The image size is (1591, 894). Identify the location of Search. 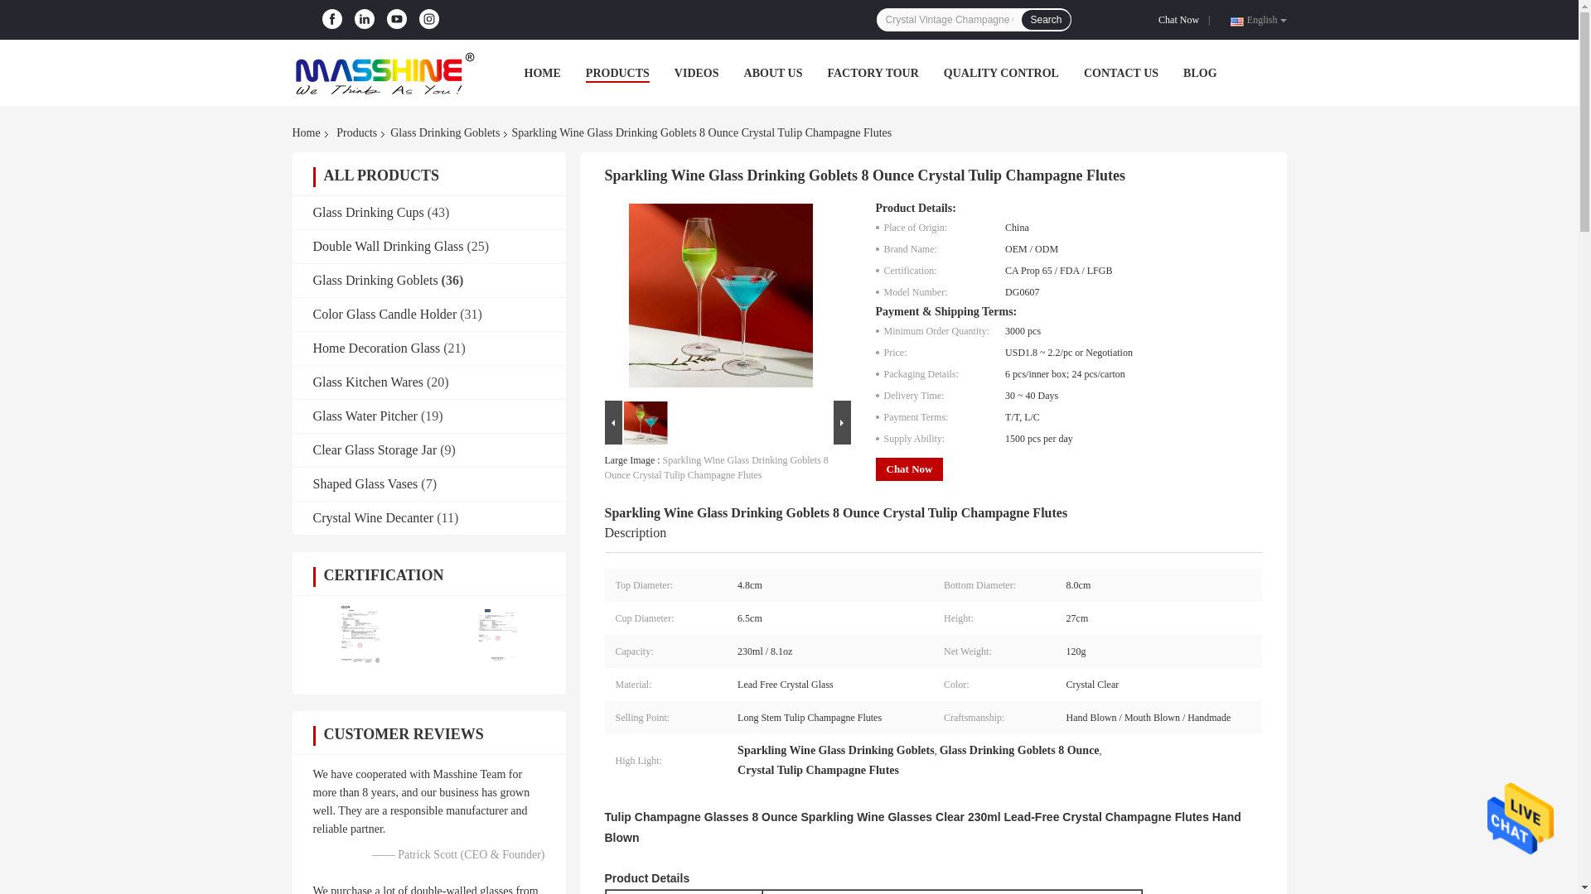
(1045, 19).